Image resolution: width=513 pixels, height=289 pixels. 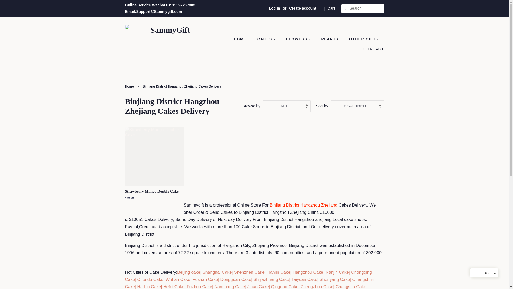 I want to click on SEARCH, so click(x=346, y=9).